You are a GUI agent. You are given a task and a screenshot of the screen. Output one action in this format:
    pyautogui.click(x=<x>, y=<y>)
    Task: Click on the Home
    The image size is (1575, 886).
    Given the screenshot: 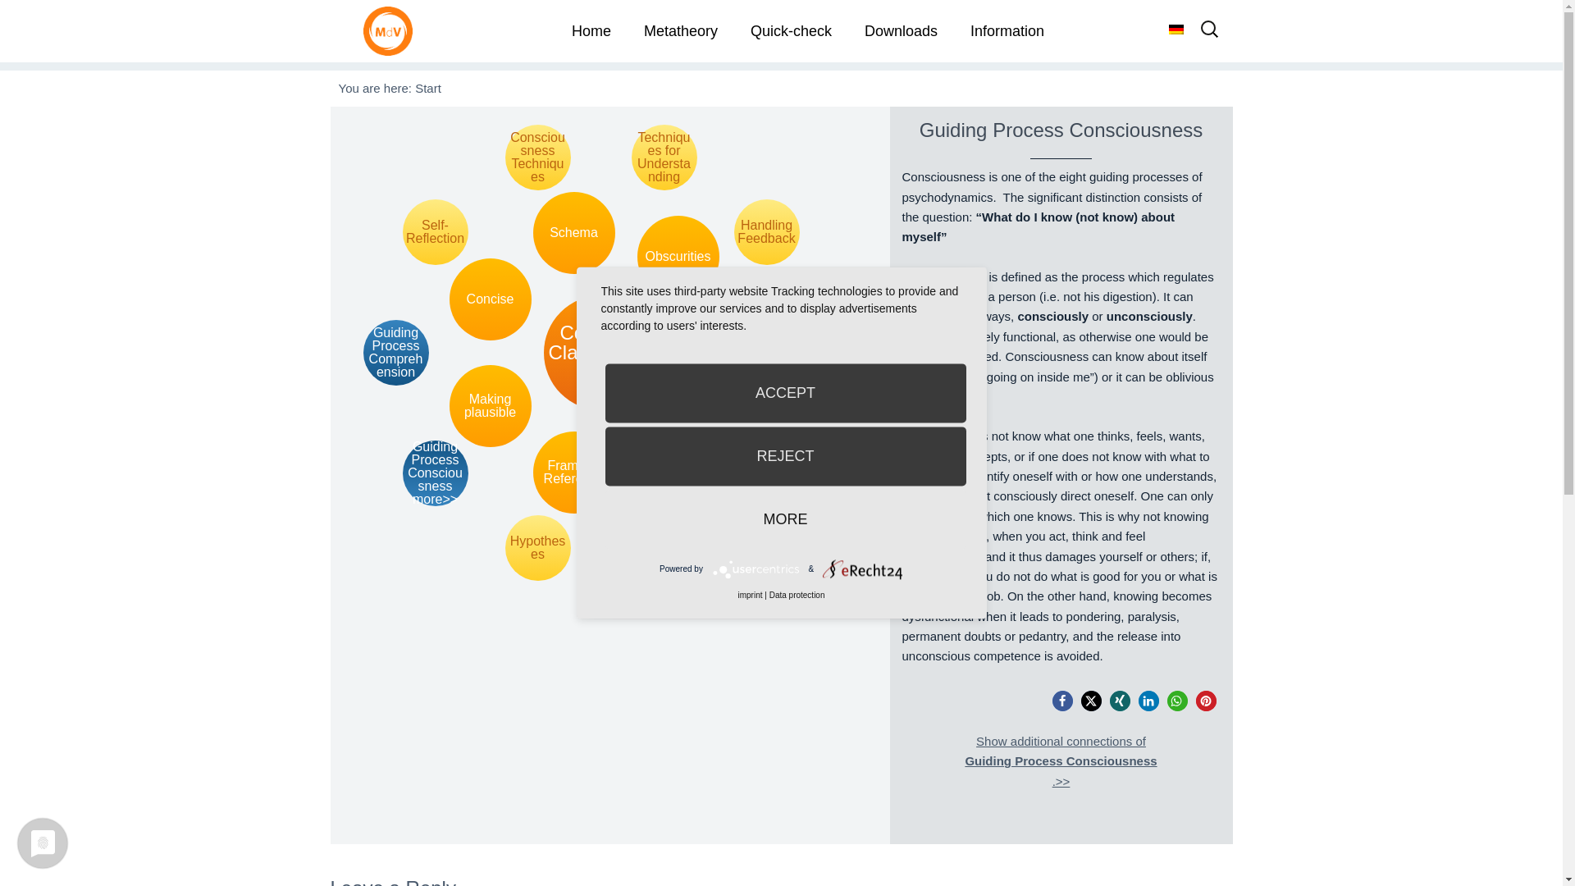 What is the action you would take?
    pyautogui.click(x=591, y=31)
    